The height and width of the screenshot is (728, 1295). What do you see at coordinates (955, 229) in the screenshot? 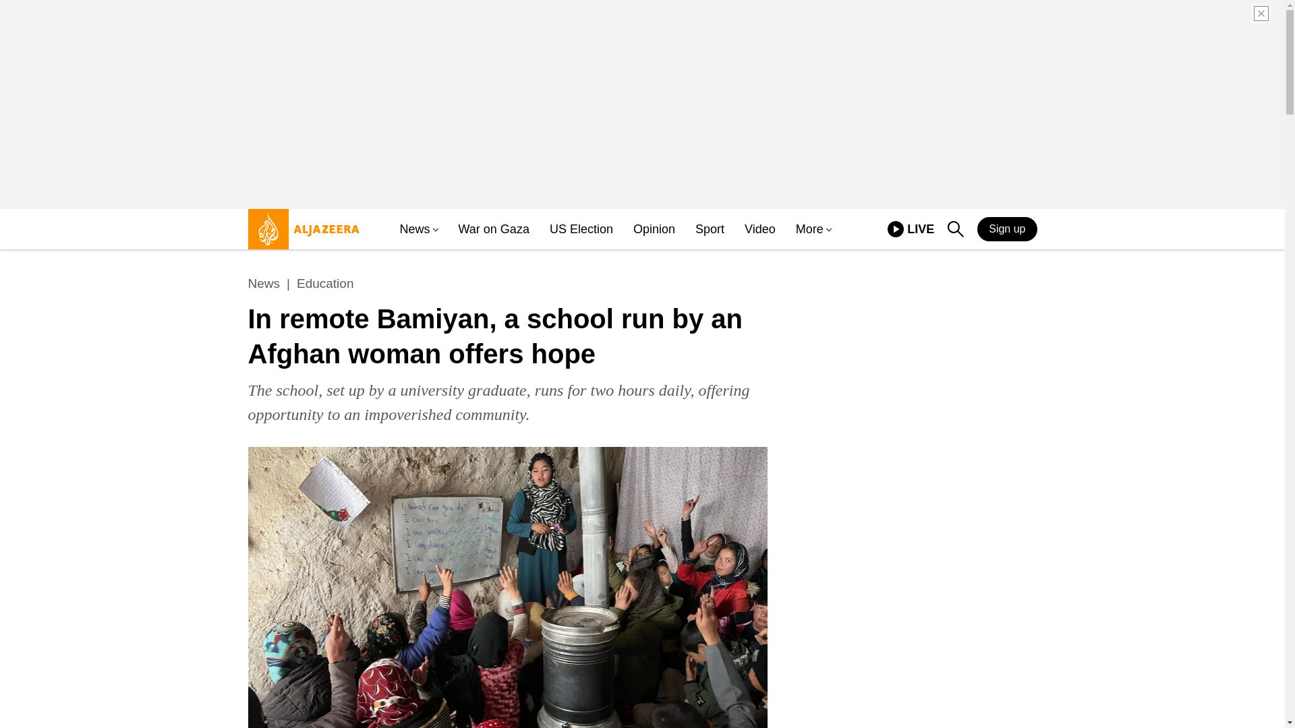
I see `search` at bounding box center [955, 229].